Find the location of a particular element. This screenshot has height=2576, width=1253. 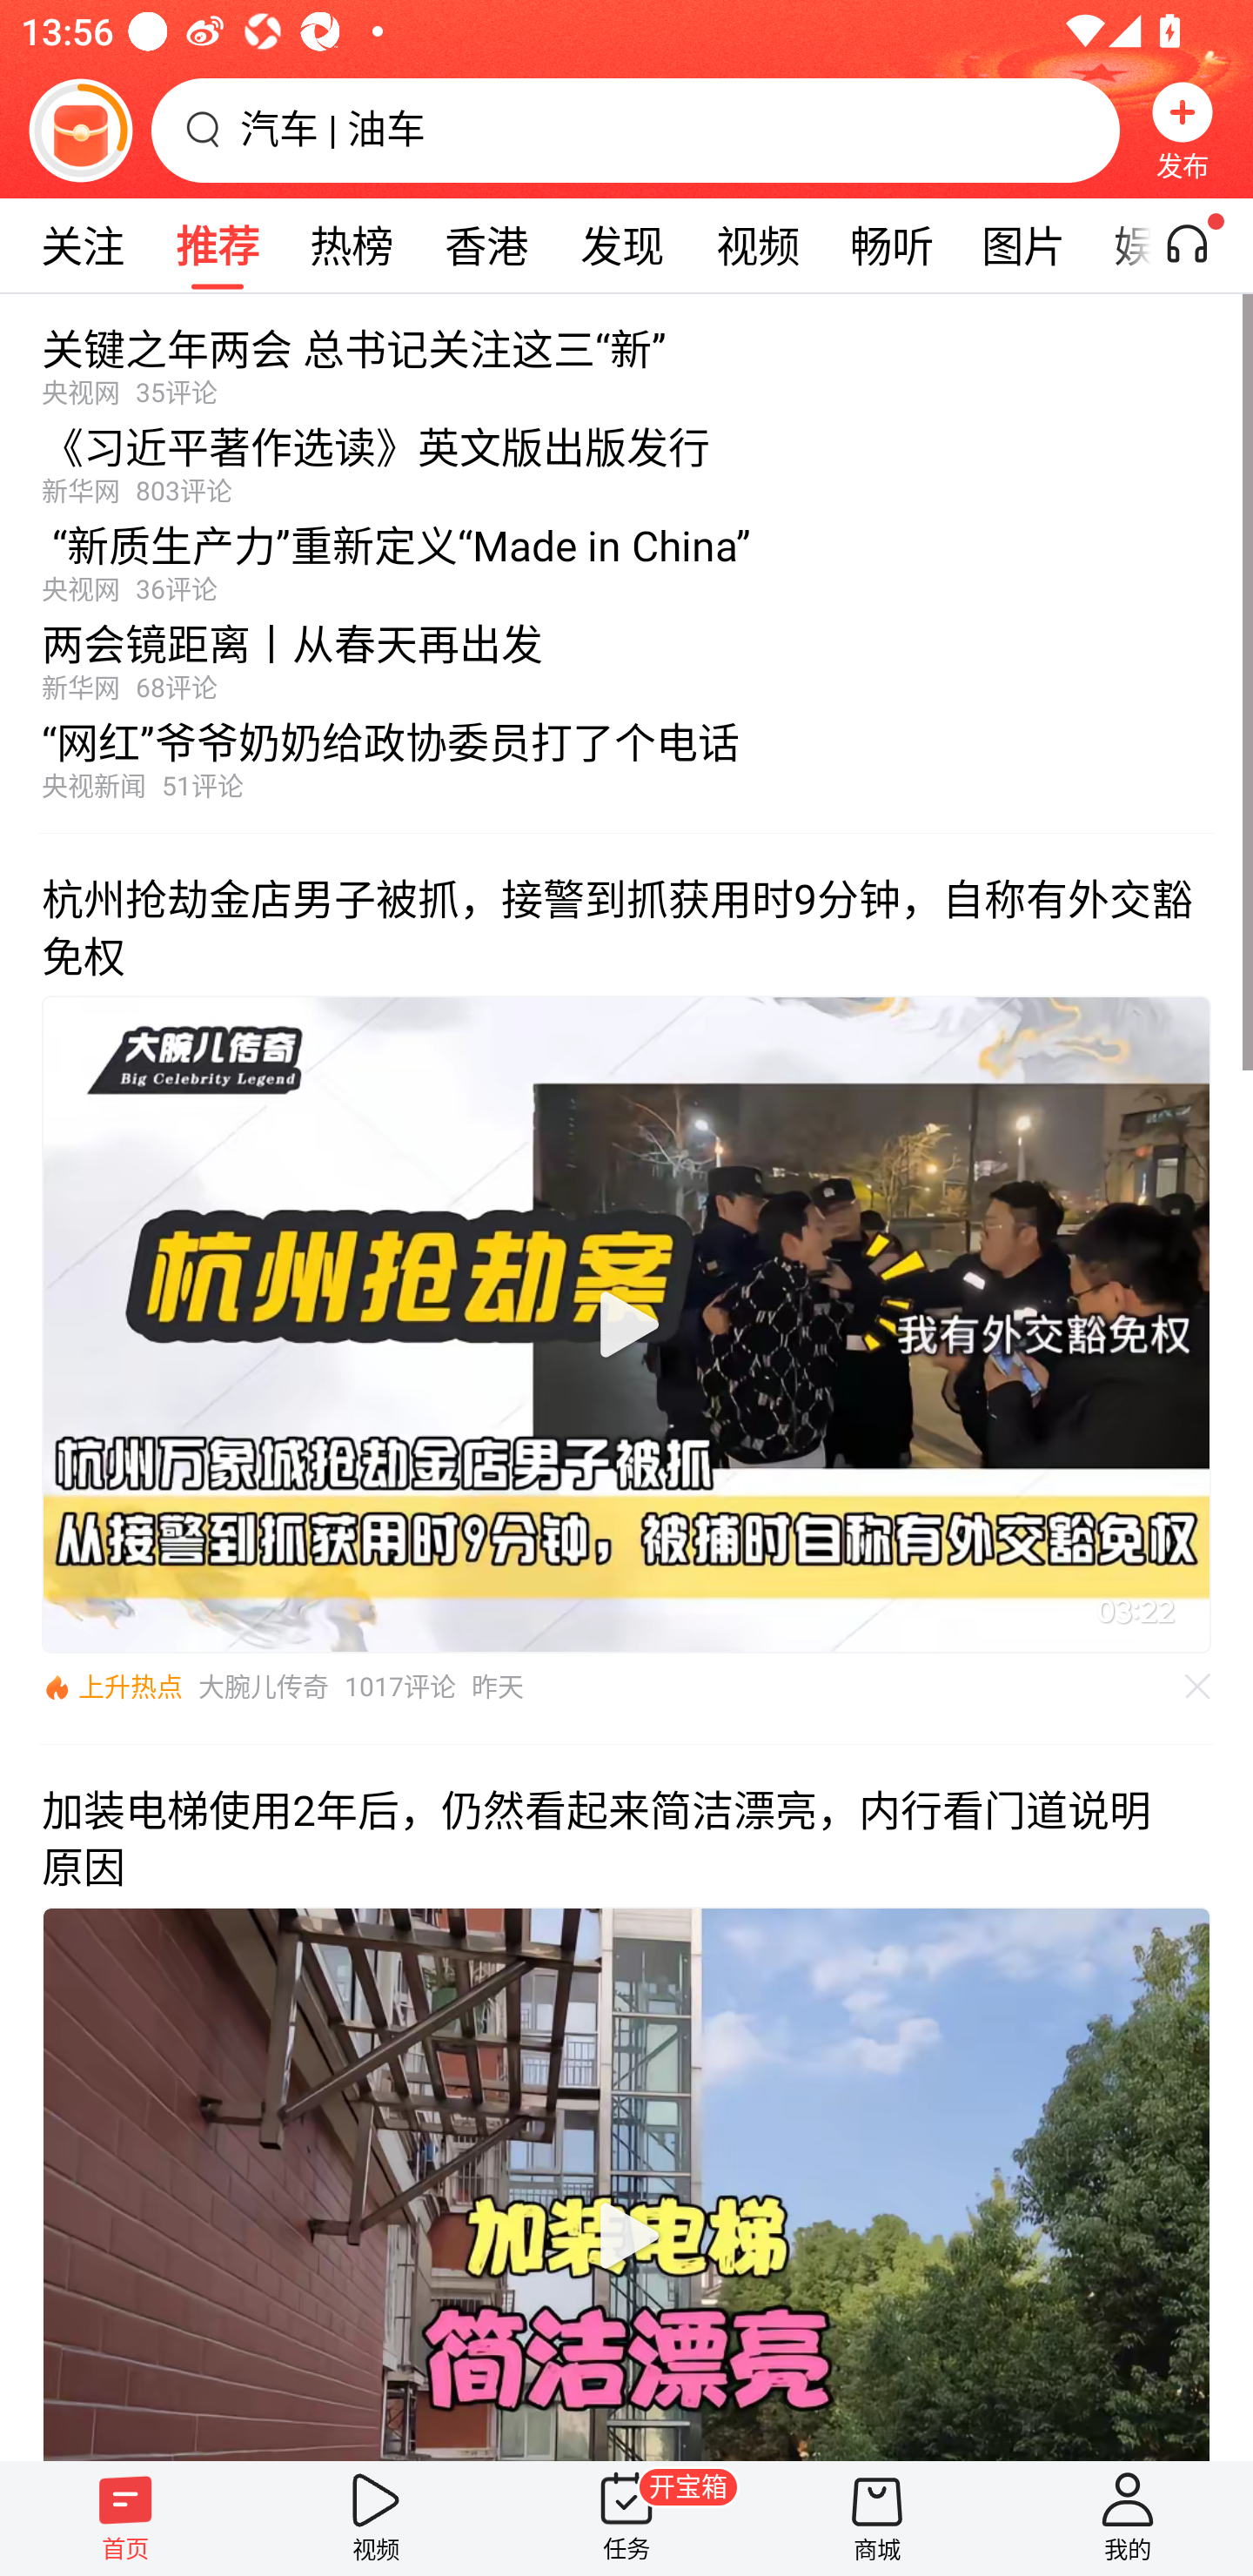

视频 is located at coordinates (376, 2518).